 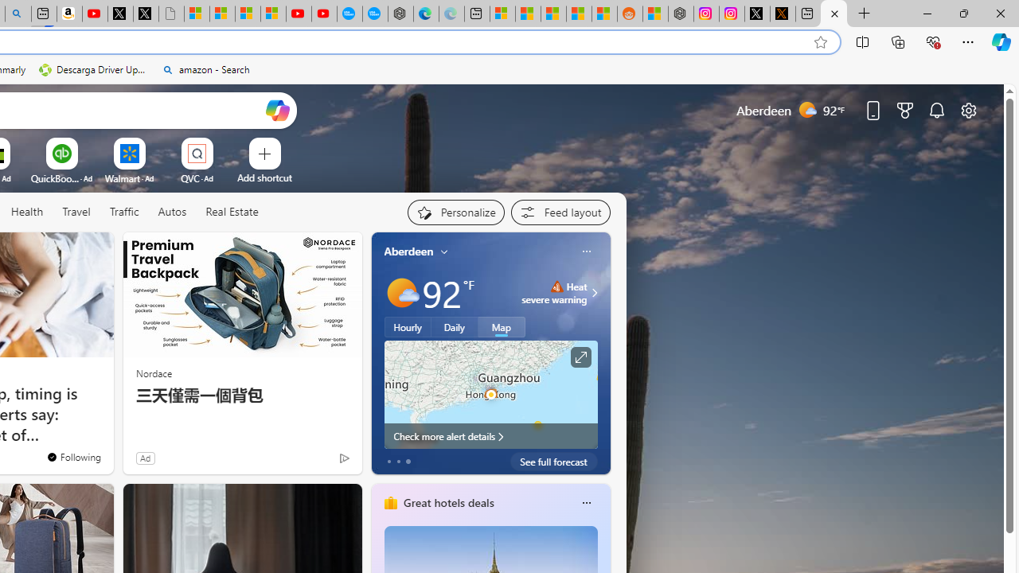 What do you see at coordinates (43, 14) in the screenshot?
I see `New split screen` at bounding box center [43, 14].